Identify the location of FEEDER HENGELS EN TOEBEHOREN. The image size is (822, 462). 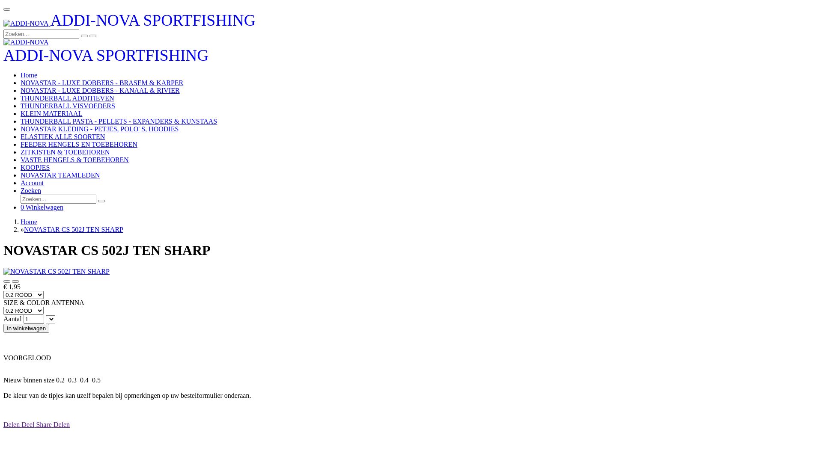
(79, 145).